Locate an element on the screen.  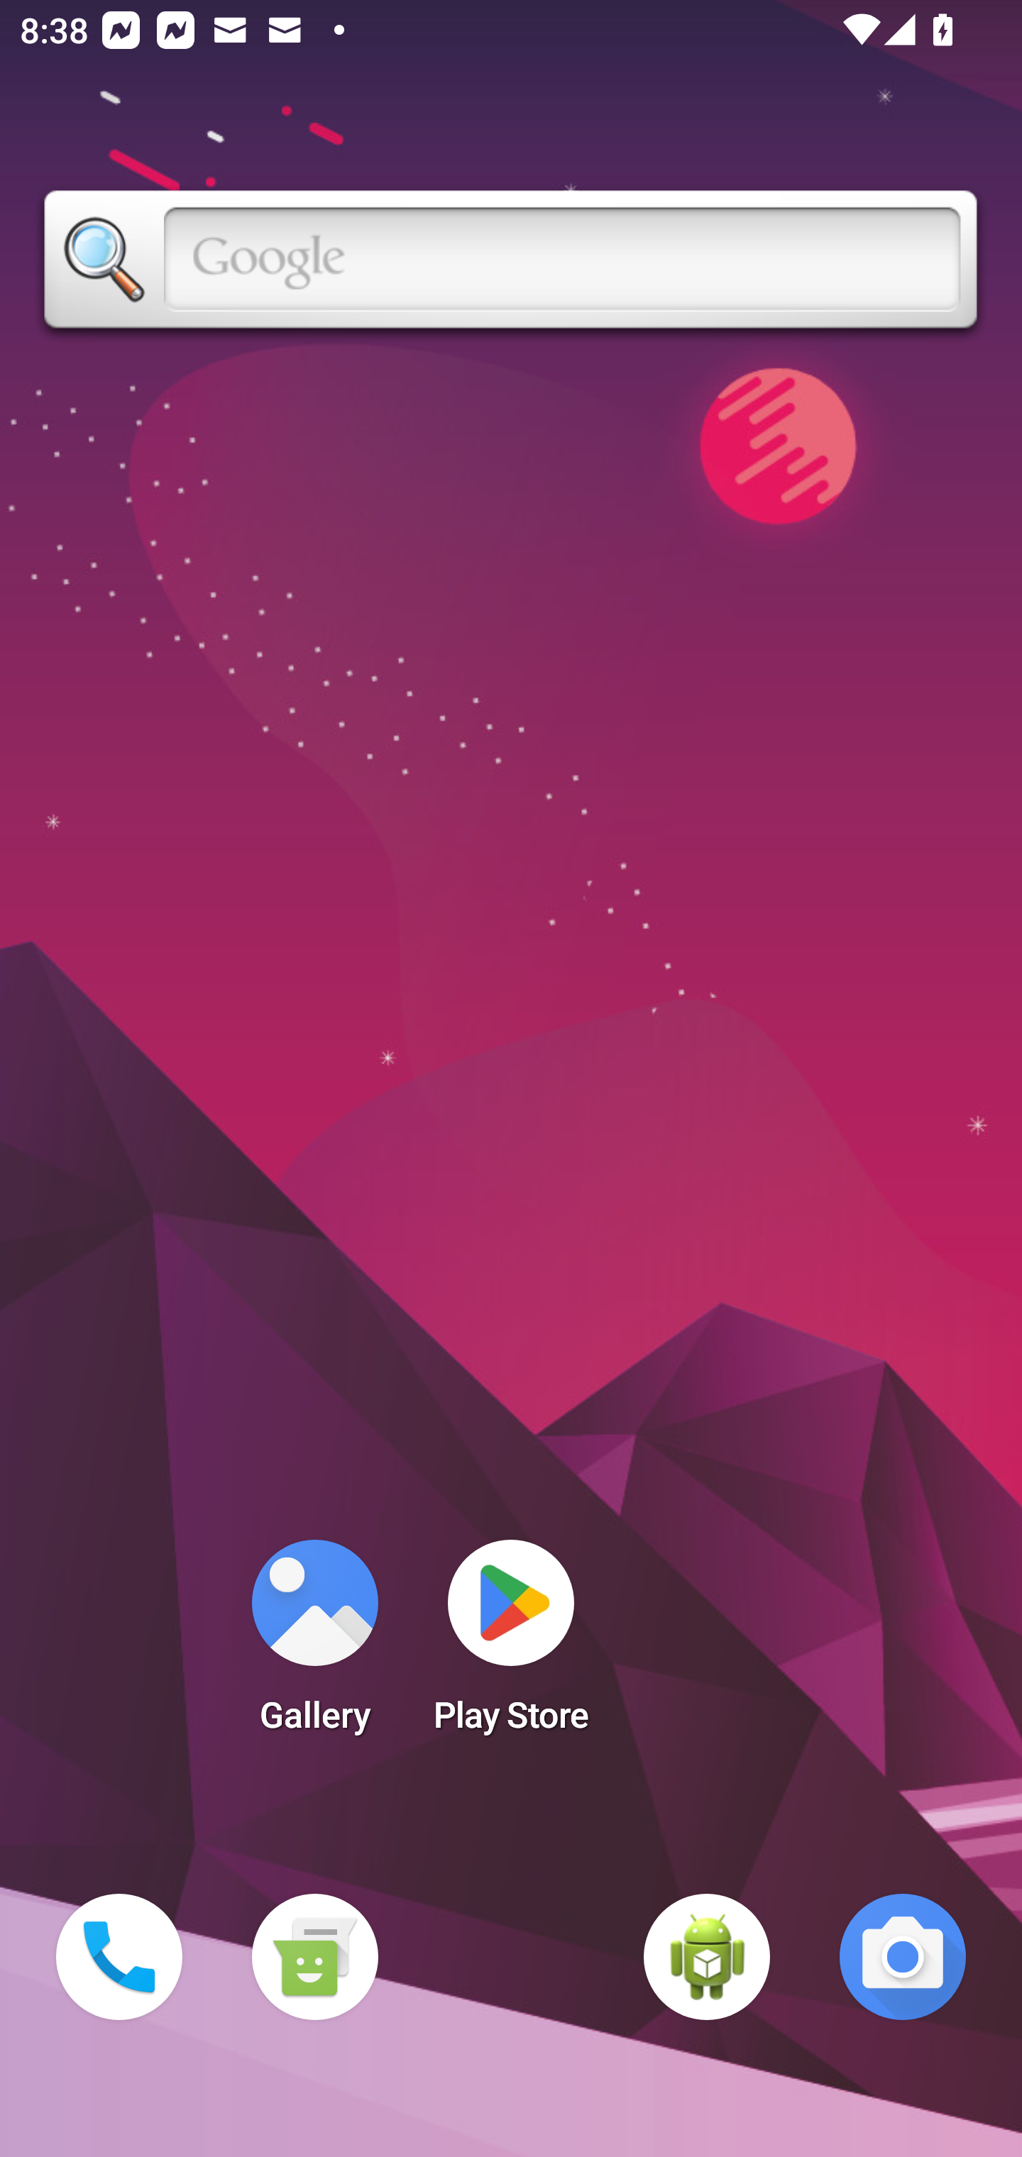
Play Store is located at coordinates (511, 1645).